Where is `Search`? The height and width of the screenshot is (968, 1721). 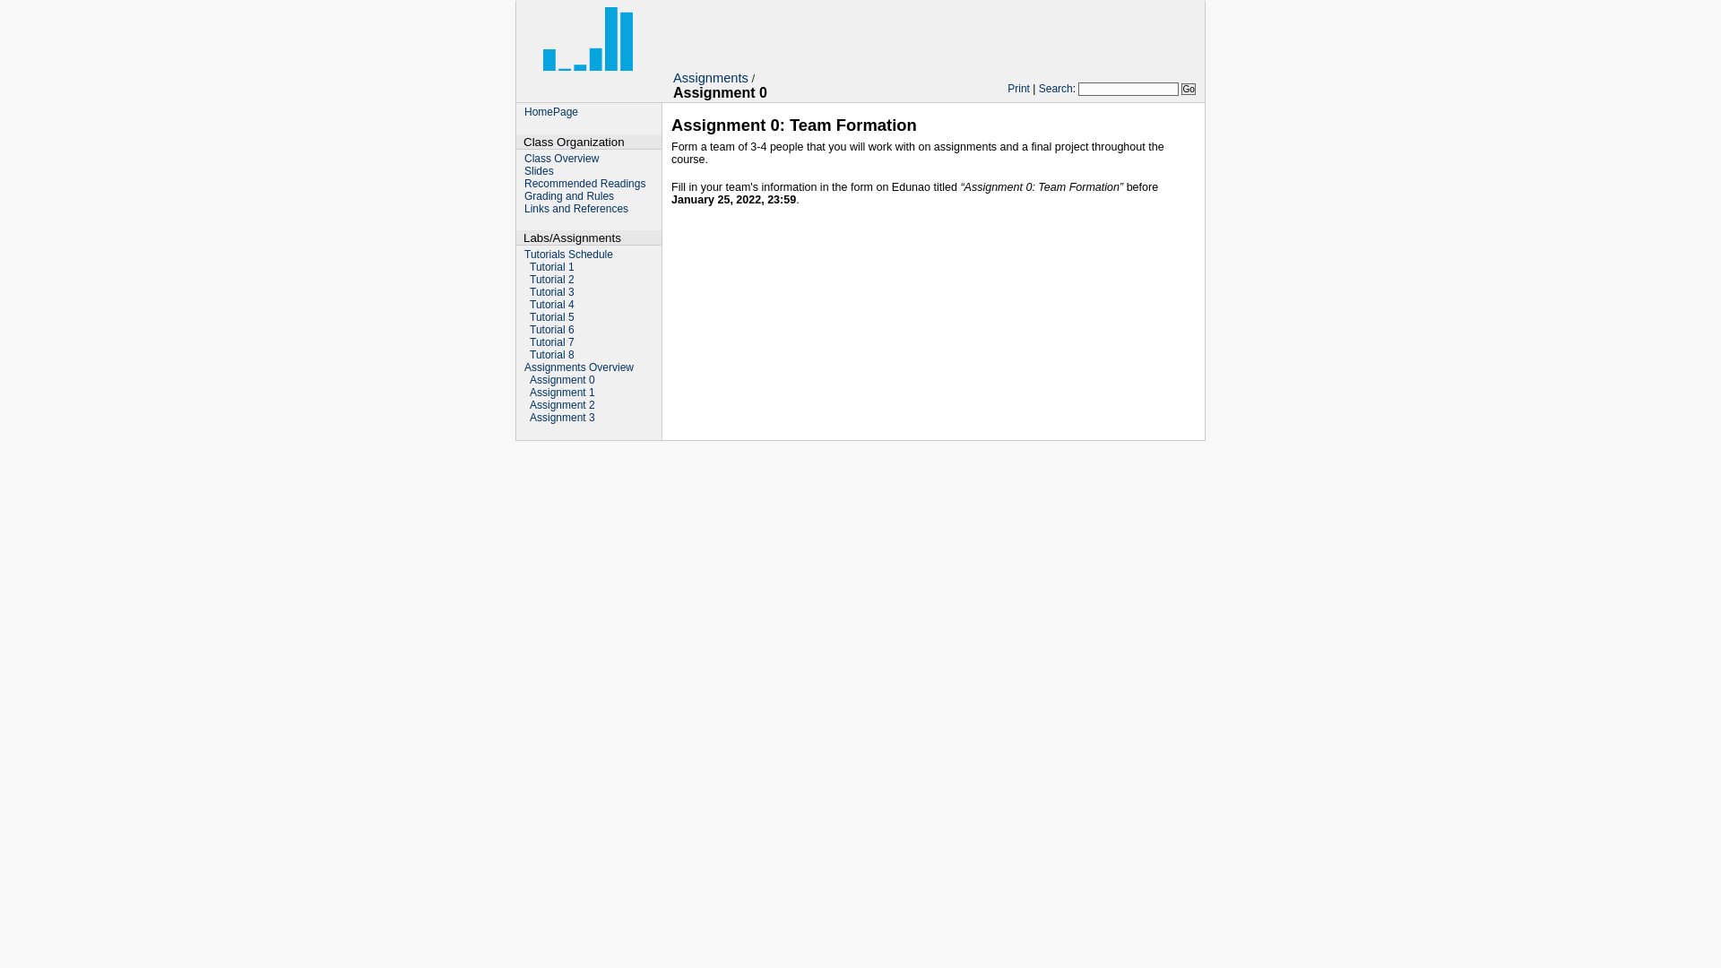 Search is located at coordinates (1056, 89).